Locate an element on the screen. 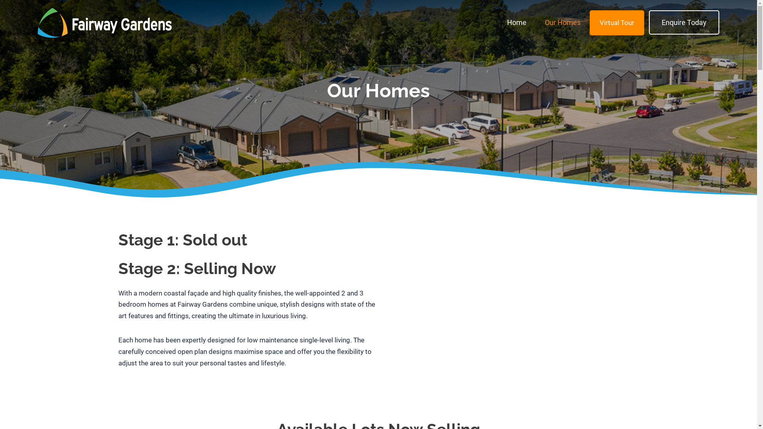 The image size is (763, 429). Home is located at coordinates (517, 22).